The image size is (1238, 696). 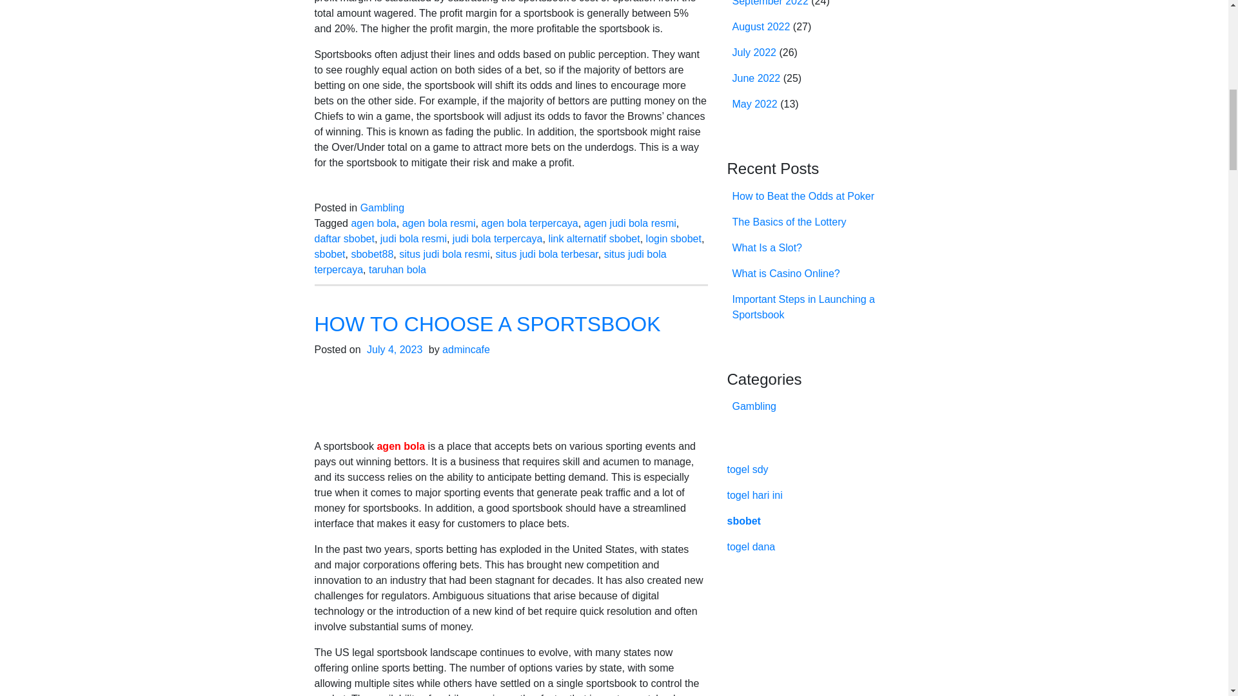 I want to click on link alternatif sbobet, so click(x=594, y=238).